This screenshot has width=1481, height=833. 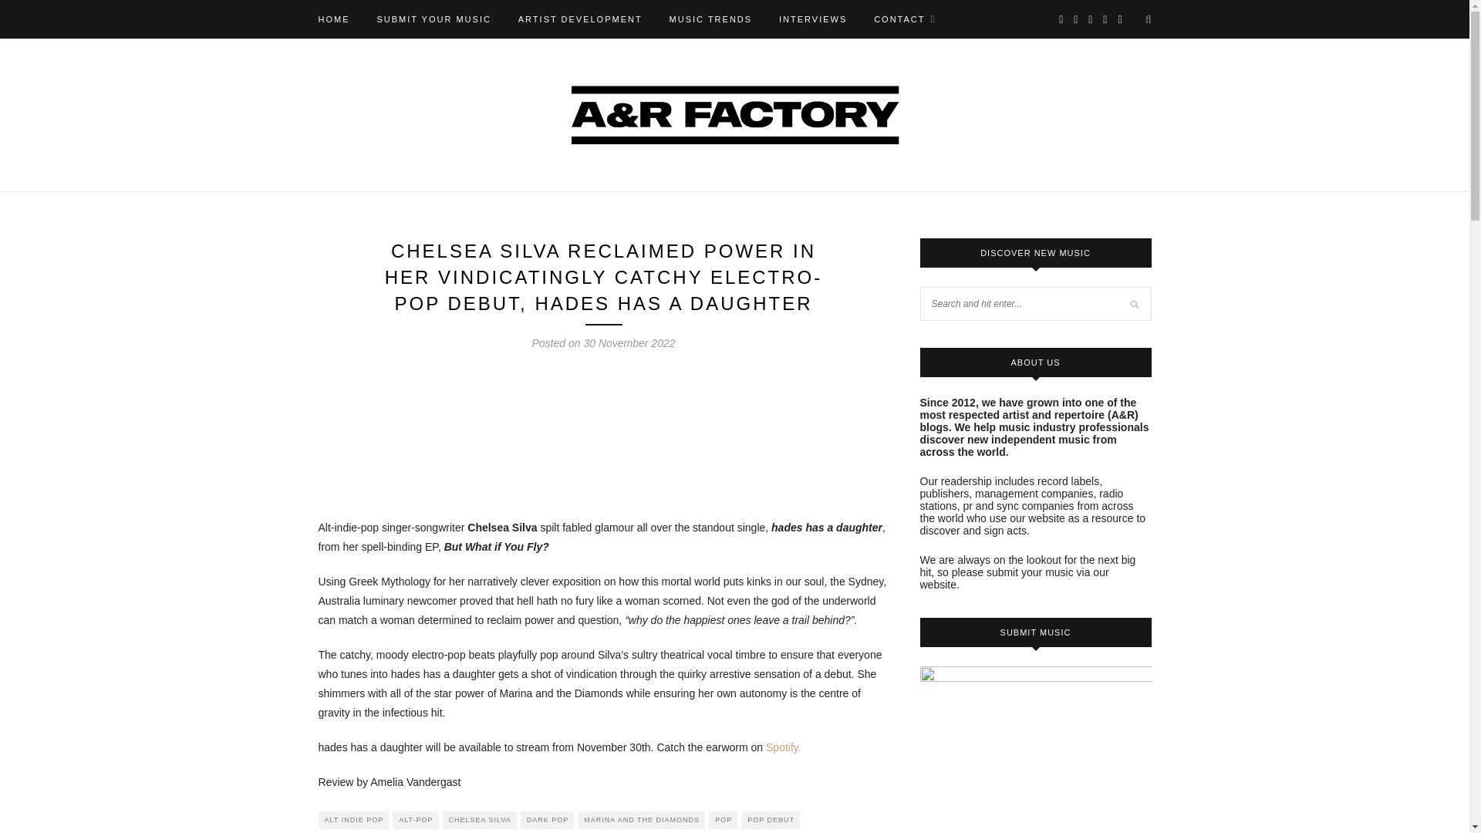 What do you see at coordinates (710, 19) in the screenshot?
I see `MUSIC TRENDS` at bounding box center [710, 19].